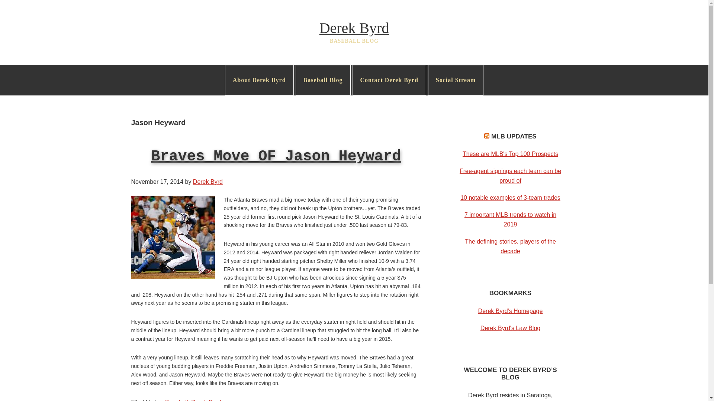 This screenshot has width=714, height=401. I want to click on Derek Byrd's Law Blog, so click(510, 328).